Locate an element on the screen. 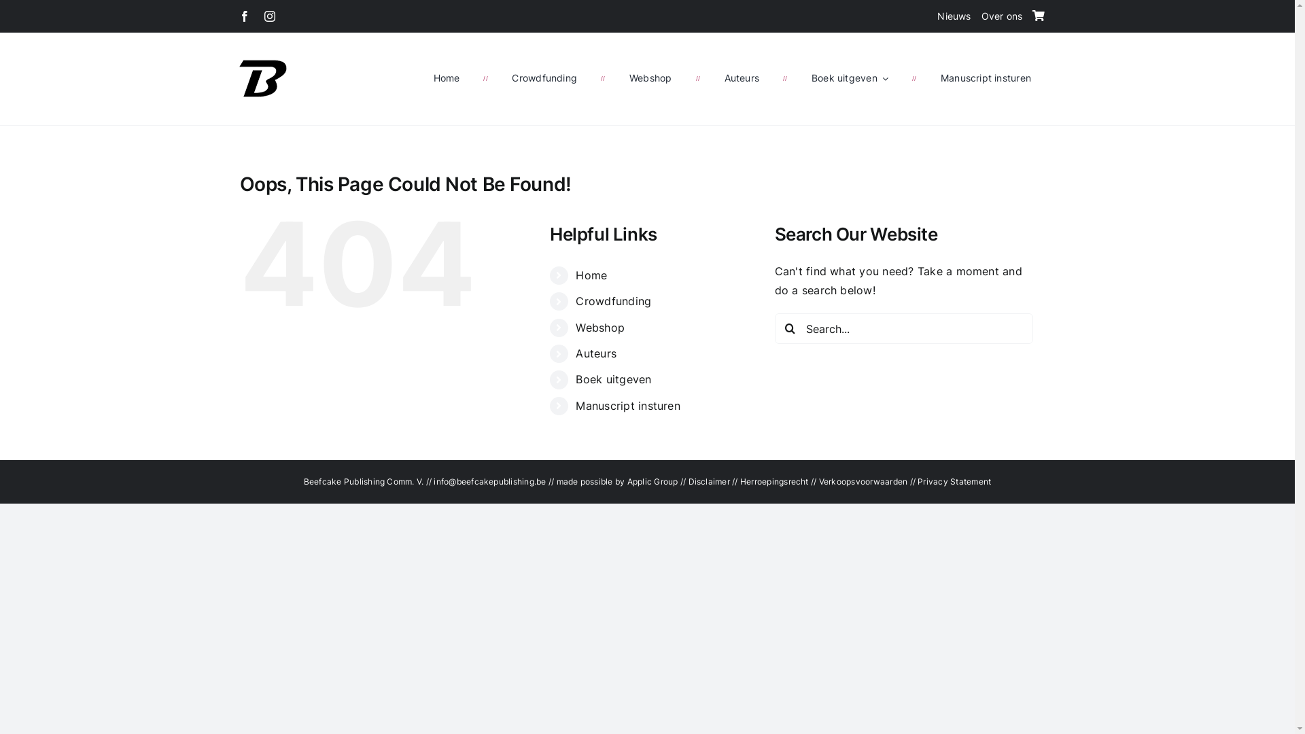 The height and width of the screenshot is (734, 1305). Manuscript insturen is located at coordinates (986, 78).